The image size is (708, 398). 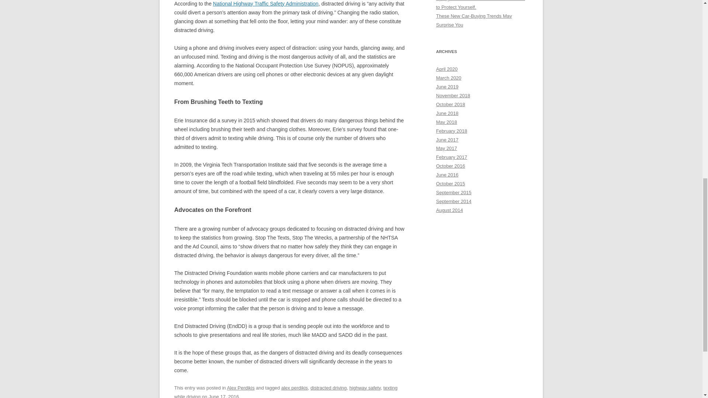 What do you see at coordinates (447, 114) in the screenshot?
I see `June 2018` at bounding box center [447, 114].